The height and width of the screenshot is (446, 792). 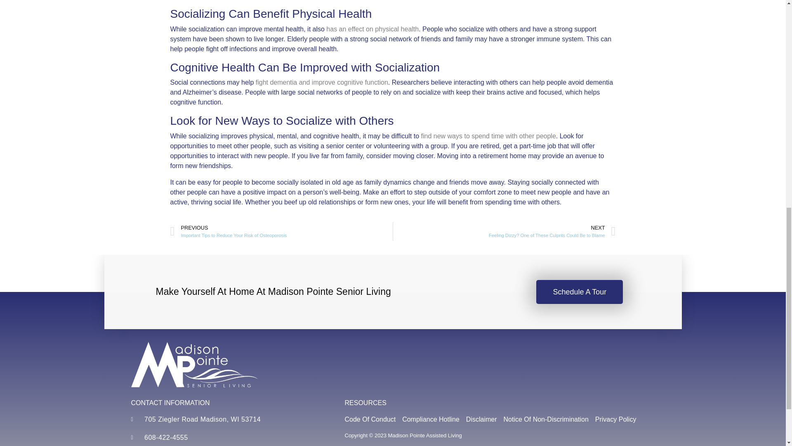 What do you see at coordinates (228, 438) in the screenshot?
I see `608-422-4555` at bounding box center [228, 438].